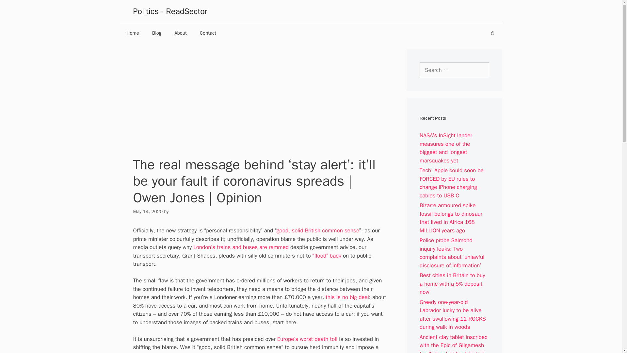 The width and height of the screenshot is (627, 353). I want to click on this is no big deal, so click(347, 297).